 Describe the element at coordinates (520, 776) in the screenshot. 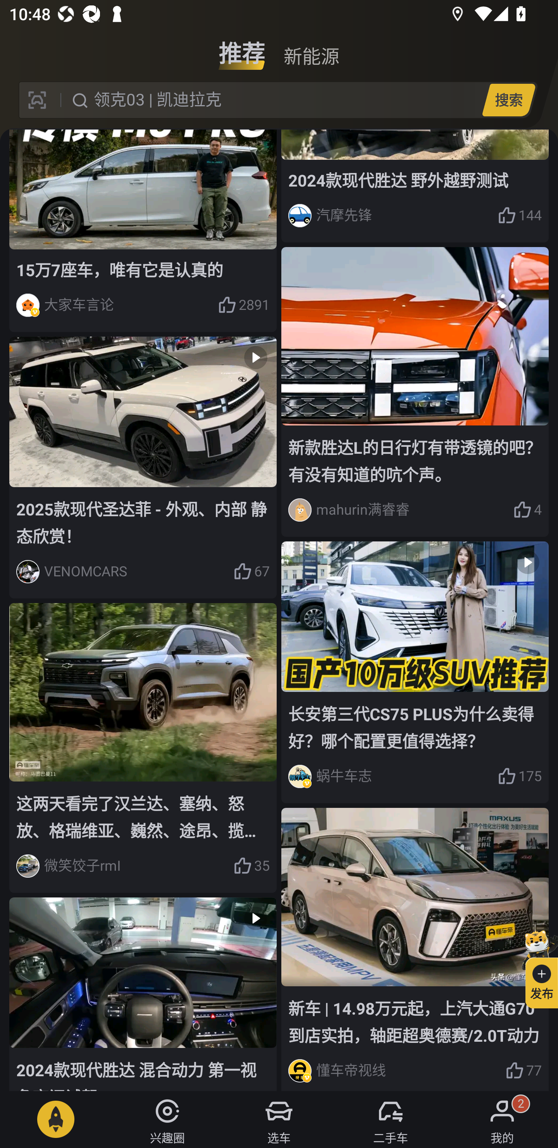

I see `175` at that location.